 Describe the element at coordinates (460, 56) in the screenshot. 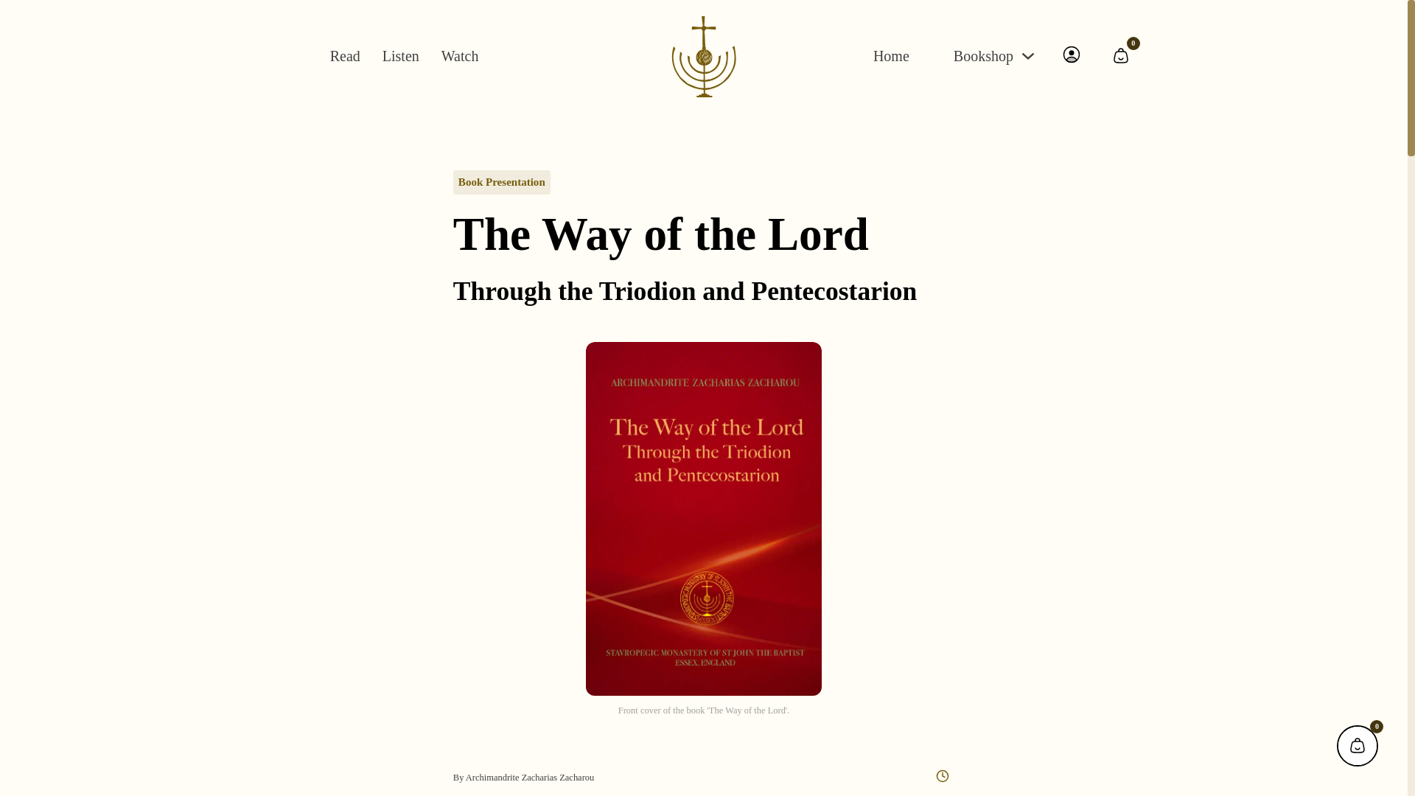

I see `Watch` at that location.